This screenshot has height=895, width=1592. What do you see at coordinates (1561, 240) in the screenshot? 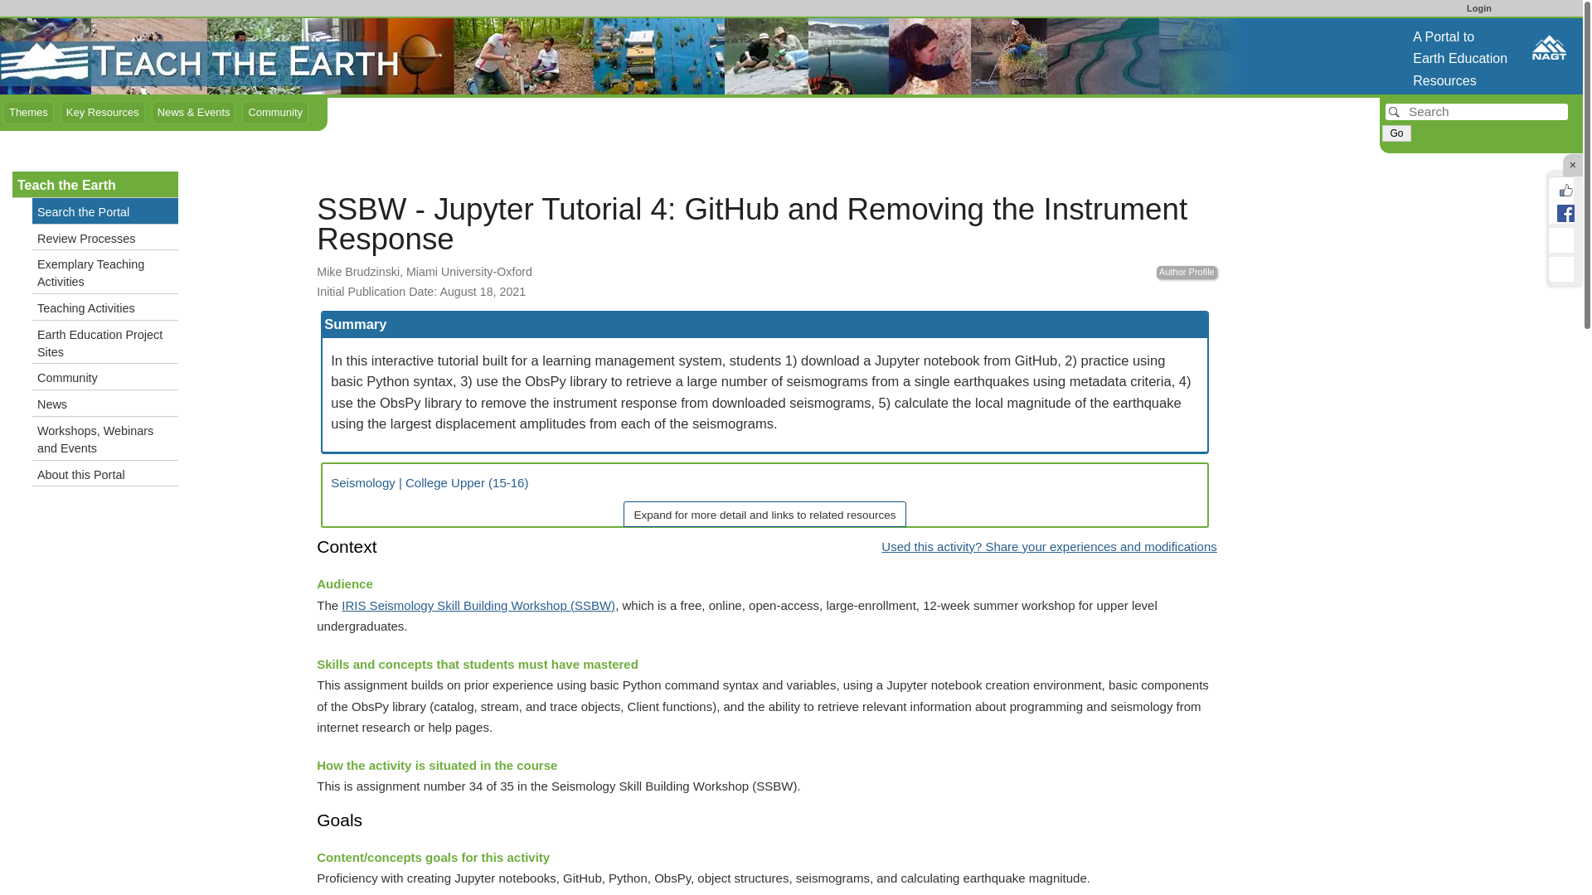
I see `Tweet this page` at bounding box center [1561, 240].